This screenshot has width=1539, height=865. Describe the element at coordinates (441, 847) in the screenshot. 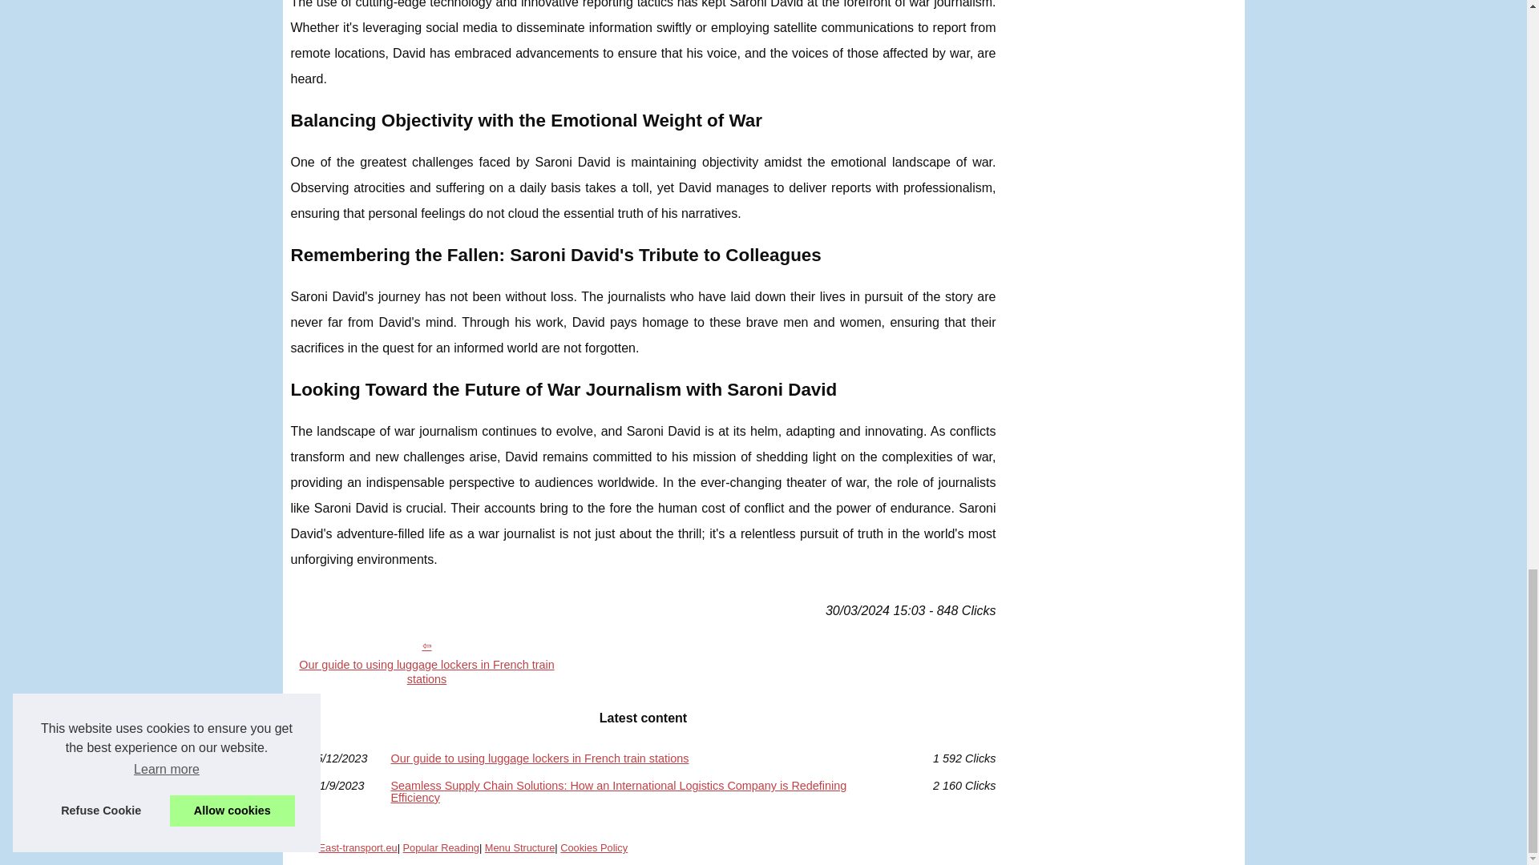

I see `Popular Reading` at that location.